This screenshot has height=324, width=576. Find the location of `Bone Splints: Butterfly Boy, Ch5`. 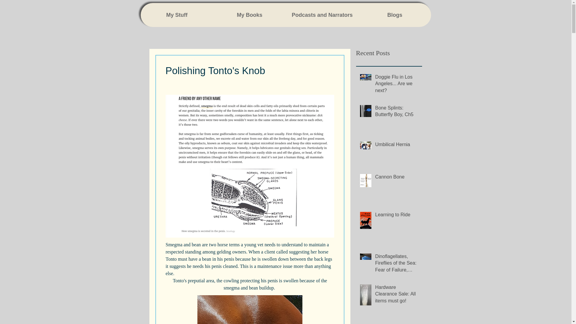

Bone Splints: Butterfly Boy, Ch5 is located at coordinates (396, 112).